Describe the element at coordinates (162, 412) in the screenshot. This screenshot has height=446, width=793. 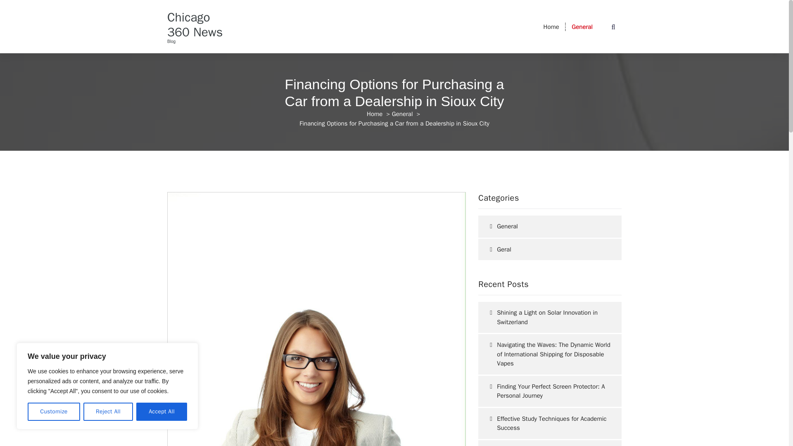
I see `Accept All` at that location.